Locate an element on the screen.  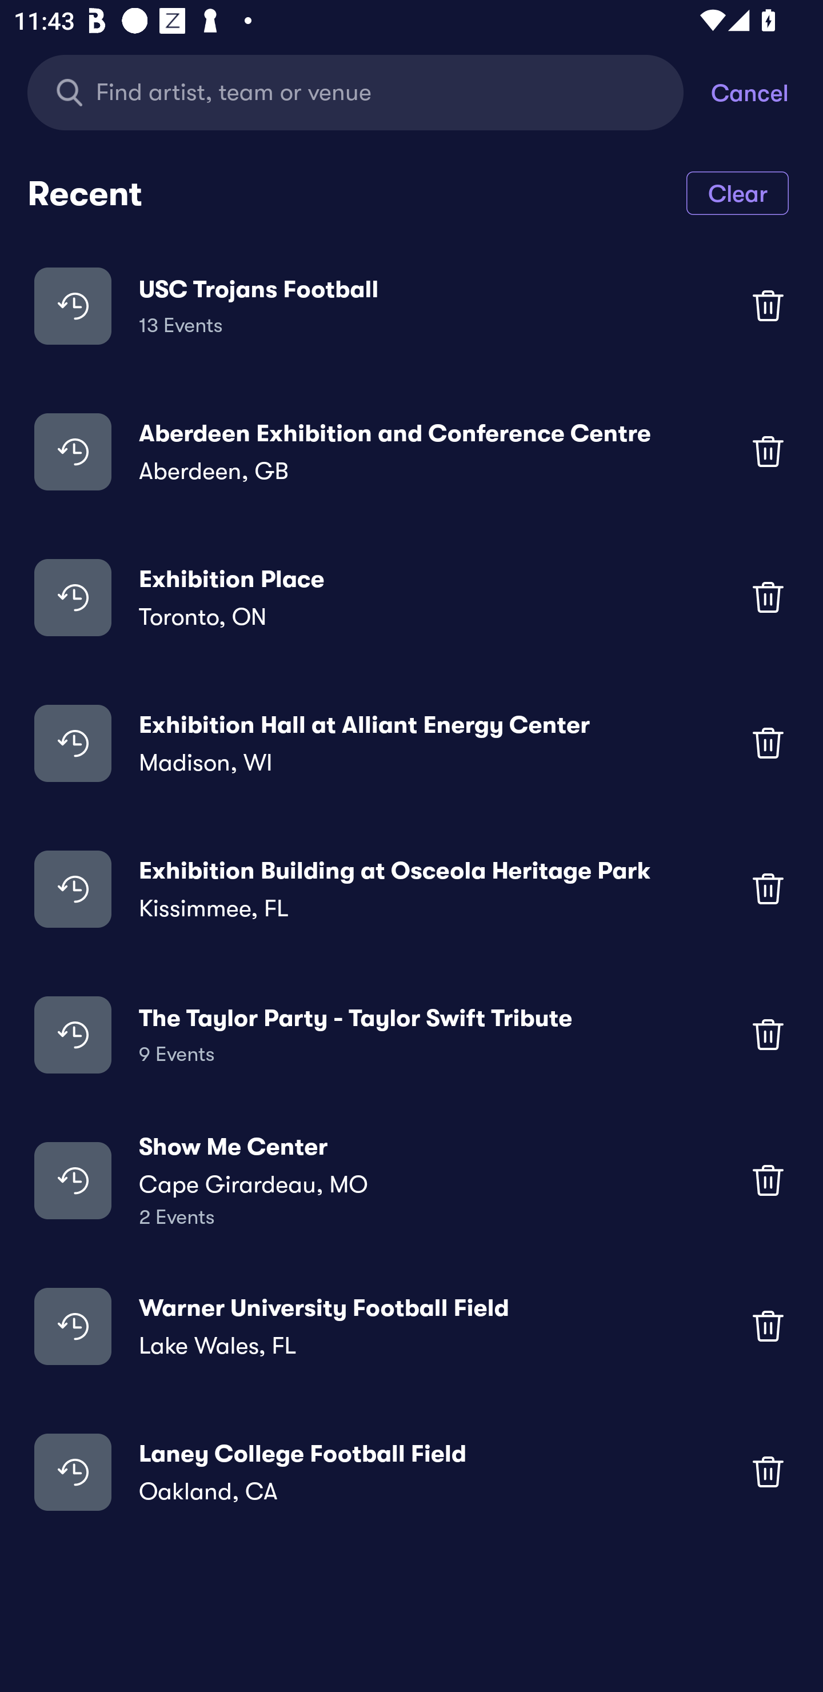
Show Me Center Cape Girardeau, MO 2 Events is located at coordinates (411, 1180).